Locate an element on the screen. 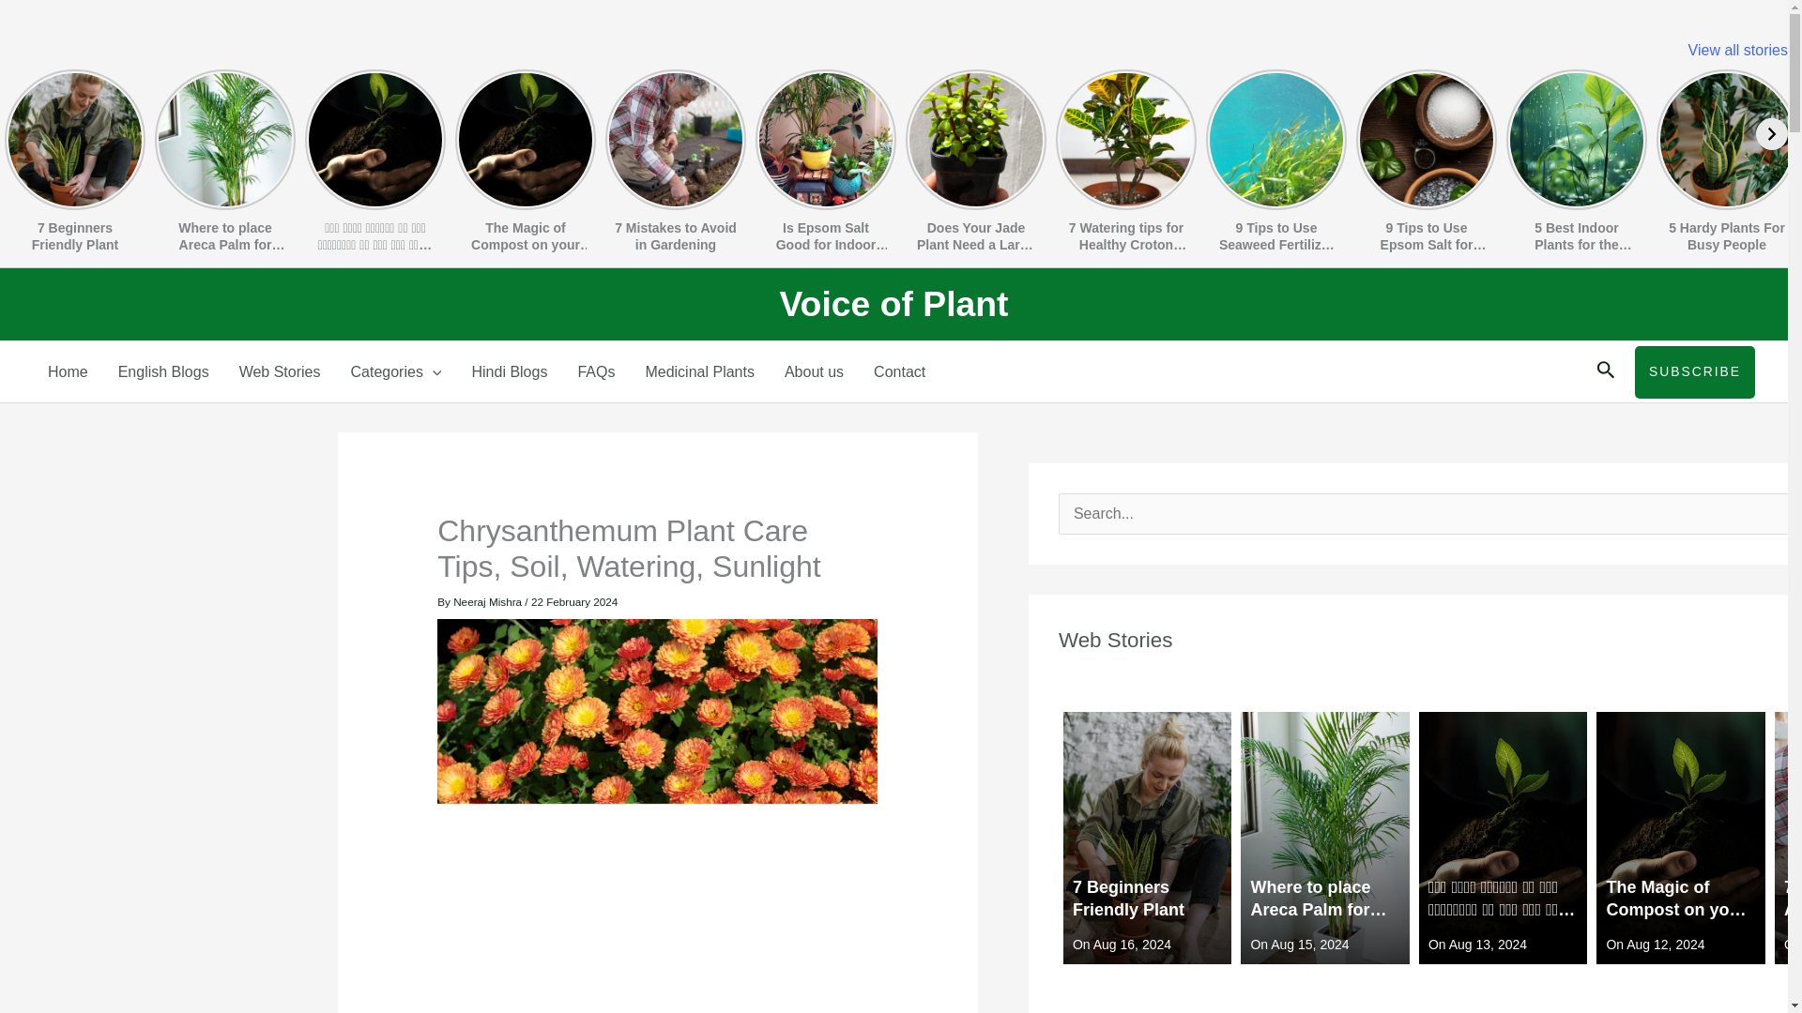  Web Stories is located at coordinates (280, 371).